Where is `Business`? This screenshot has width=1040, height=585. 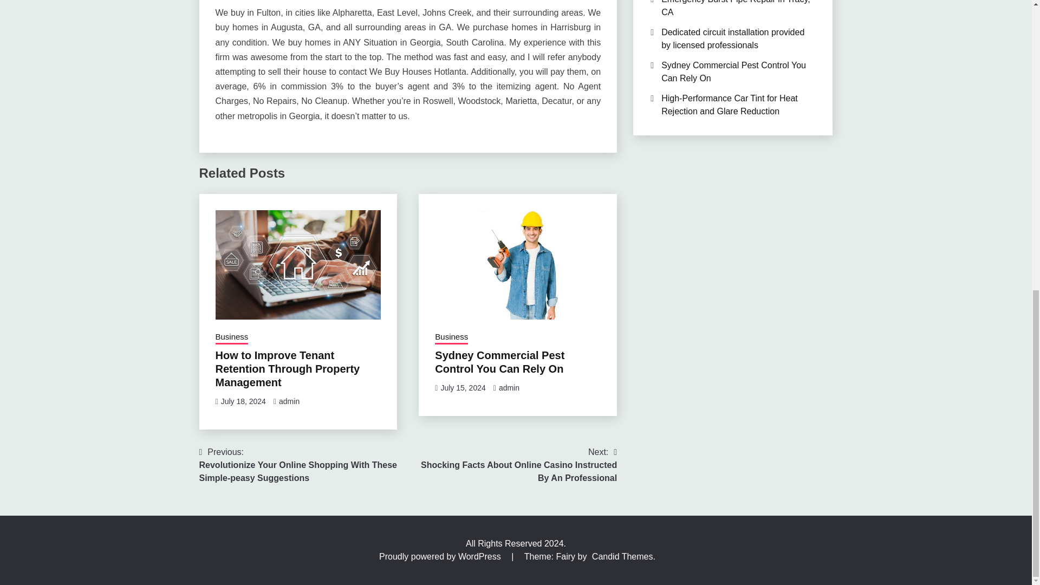
Business is located at coordinates (451, 337).